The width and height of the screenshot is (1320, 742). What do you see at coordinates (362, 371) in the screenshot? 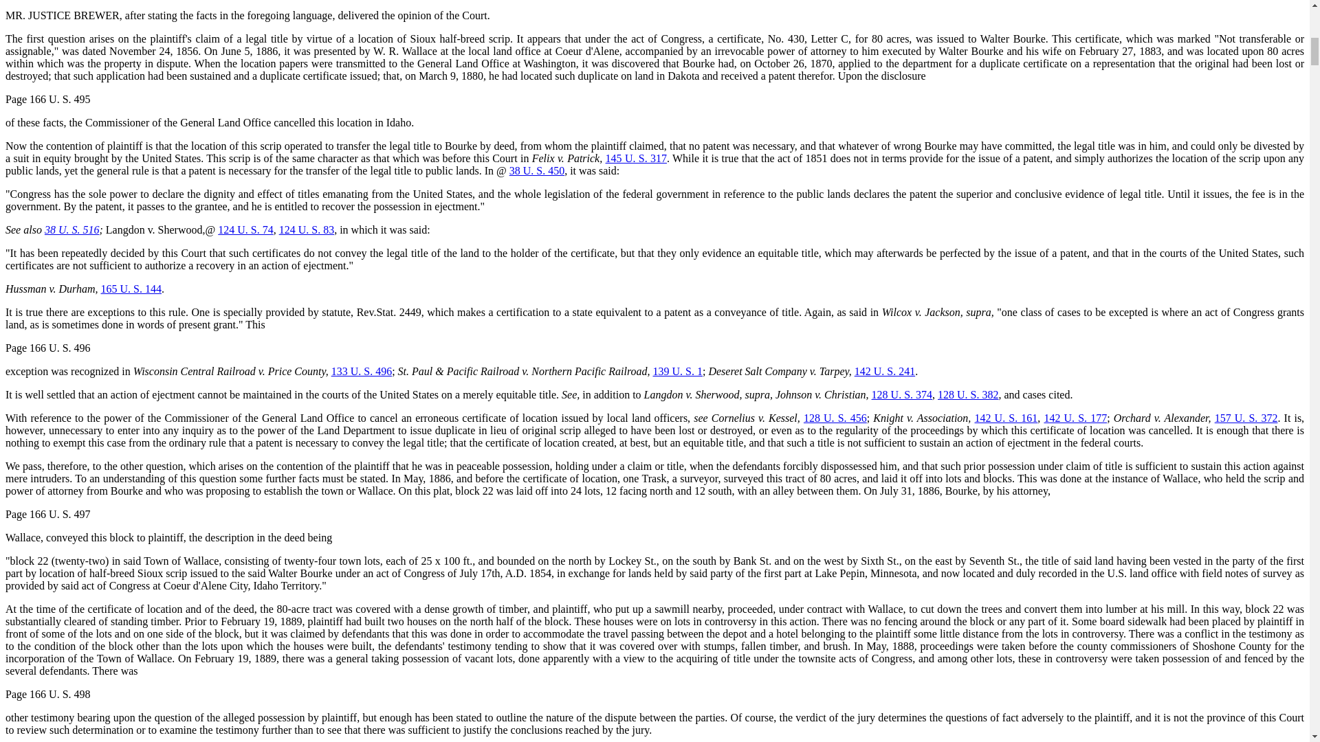
I see `133 U. S. 496` at bounding box center [362, 371].